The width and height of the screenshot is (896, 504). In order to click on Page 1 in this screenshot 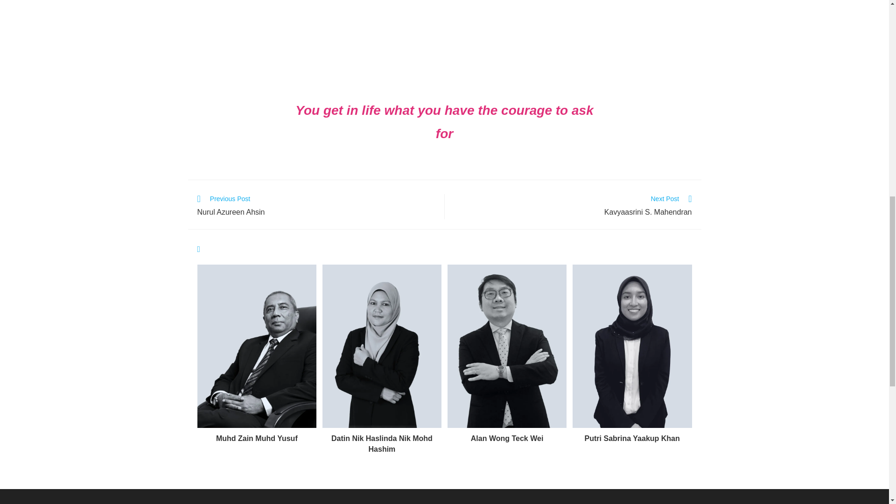, I will do `click(572, 206)`.